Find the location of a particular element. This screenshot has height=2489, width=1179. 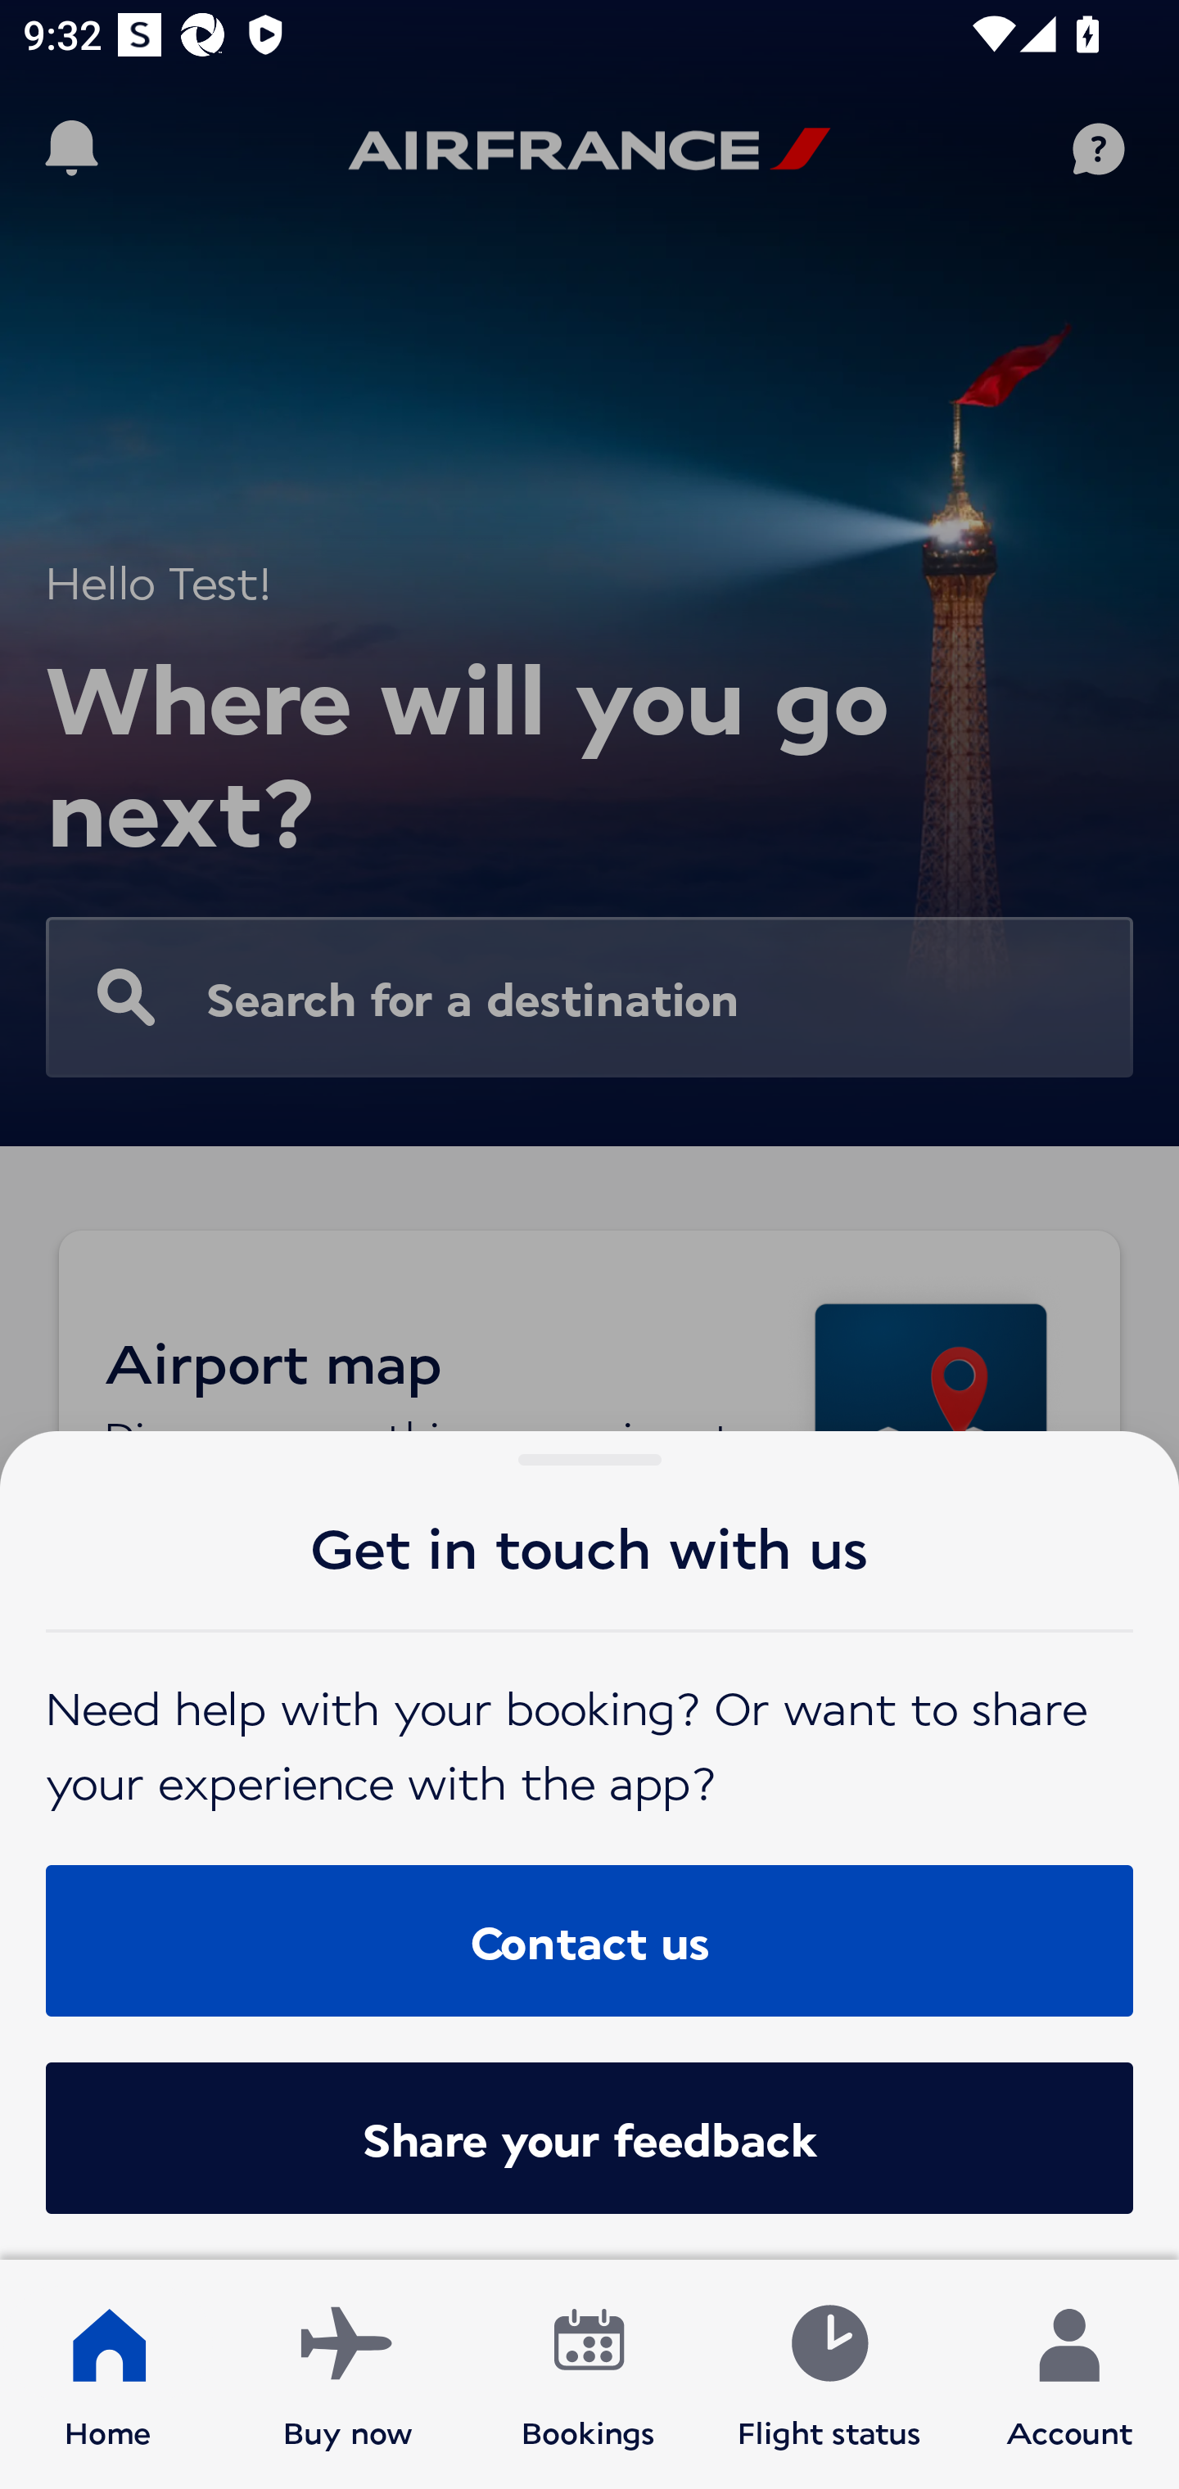

Flight status is located at coordinates (829, 2374).